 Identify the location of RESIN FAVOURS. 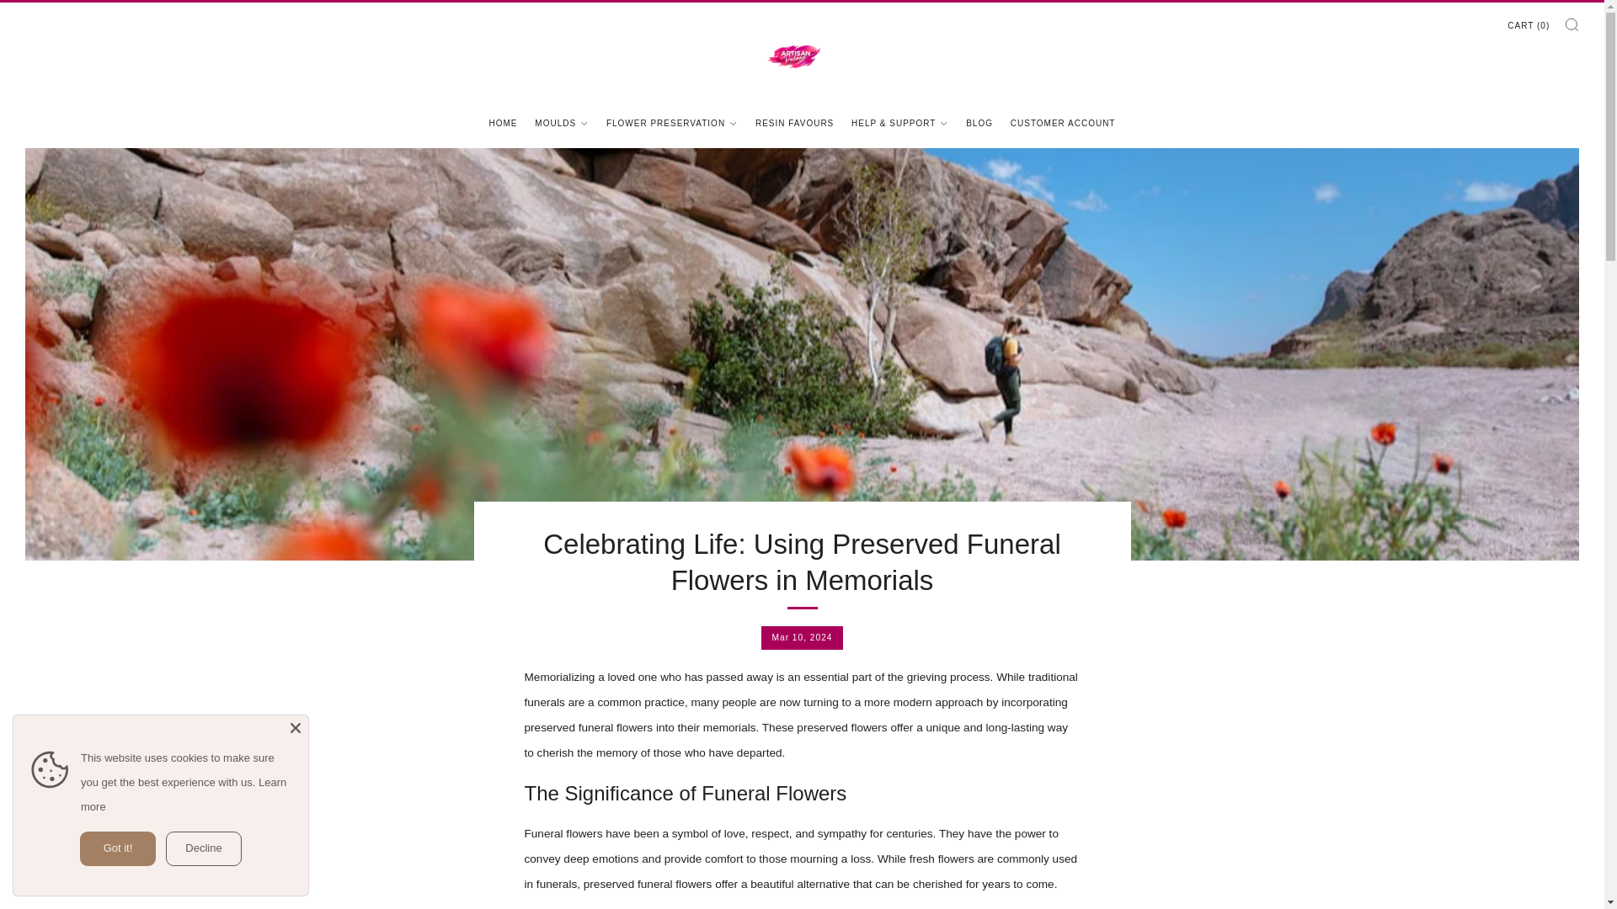
(794, 123).